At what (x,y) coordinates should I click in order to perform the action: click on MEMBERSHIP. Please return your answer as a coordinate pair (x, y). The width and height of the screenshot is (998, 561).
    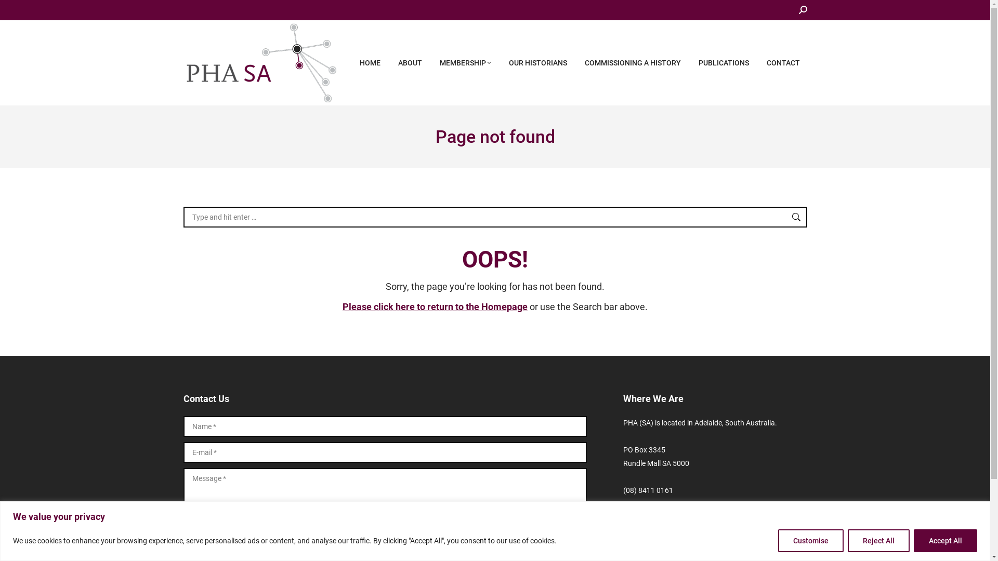
    Looking at the image, I should click on (466, 63).